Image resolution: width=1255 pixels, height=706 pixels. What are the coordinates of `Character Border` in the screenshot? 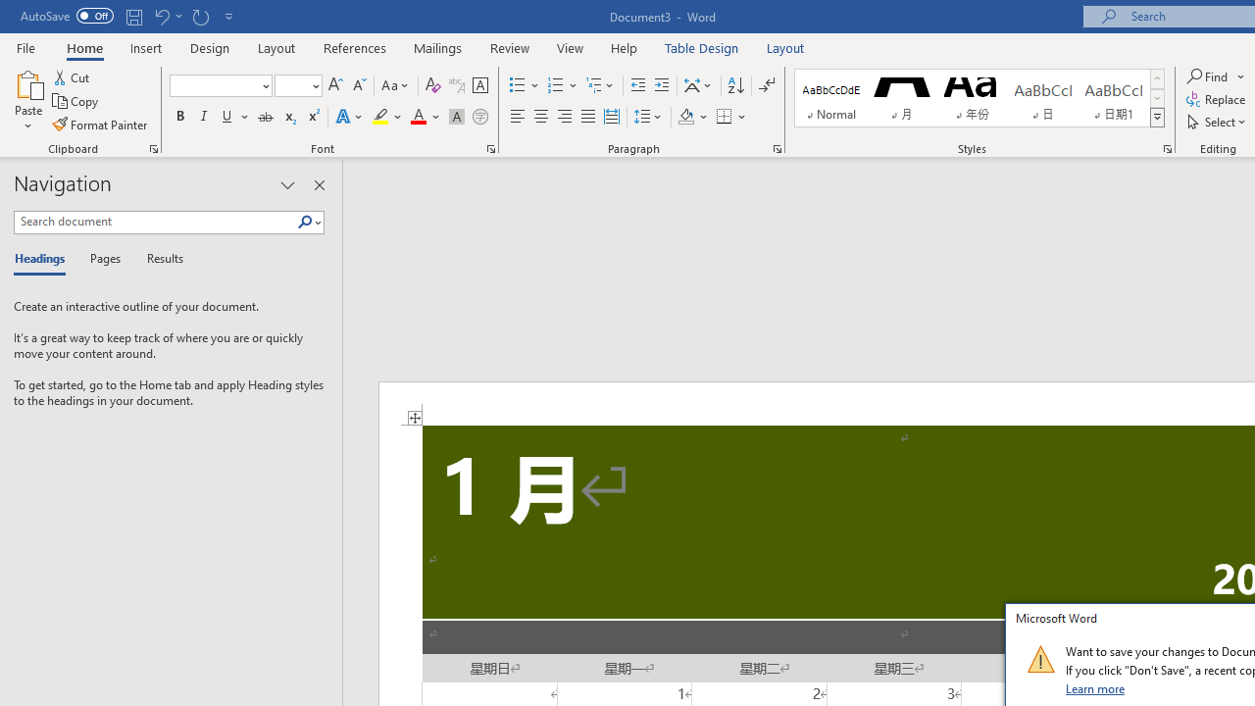 It's located at (479, 86).